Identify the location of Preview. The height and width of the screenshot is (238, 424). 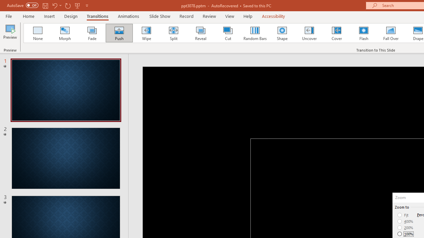
(10, 34).